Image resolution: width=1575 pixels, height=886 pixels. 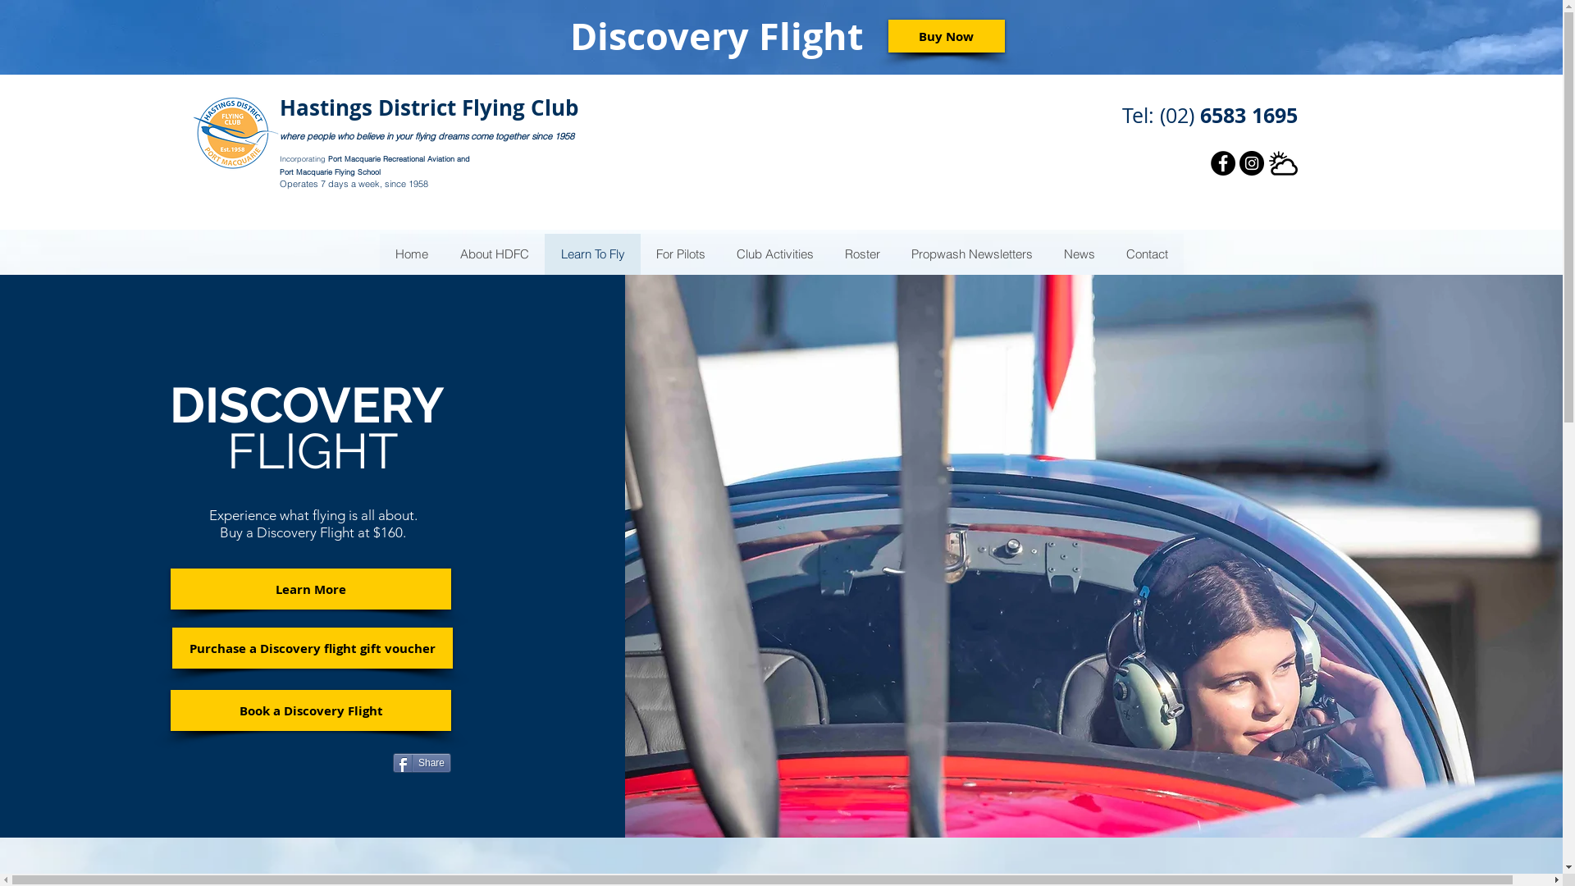 I want to click on Book a Discovery Flight, so click(x=311, y=710).